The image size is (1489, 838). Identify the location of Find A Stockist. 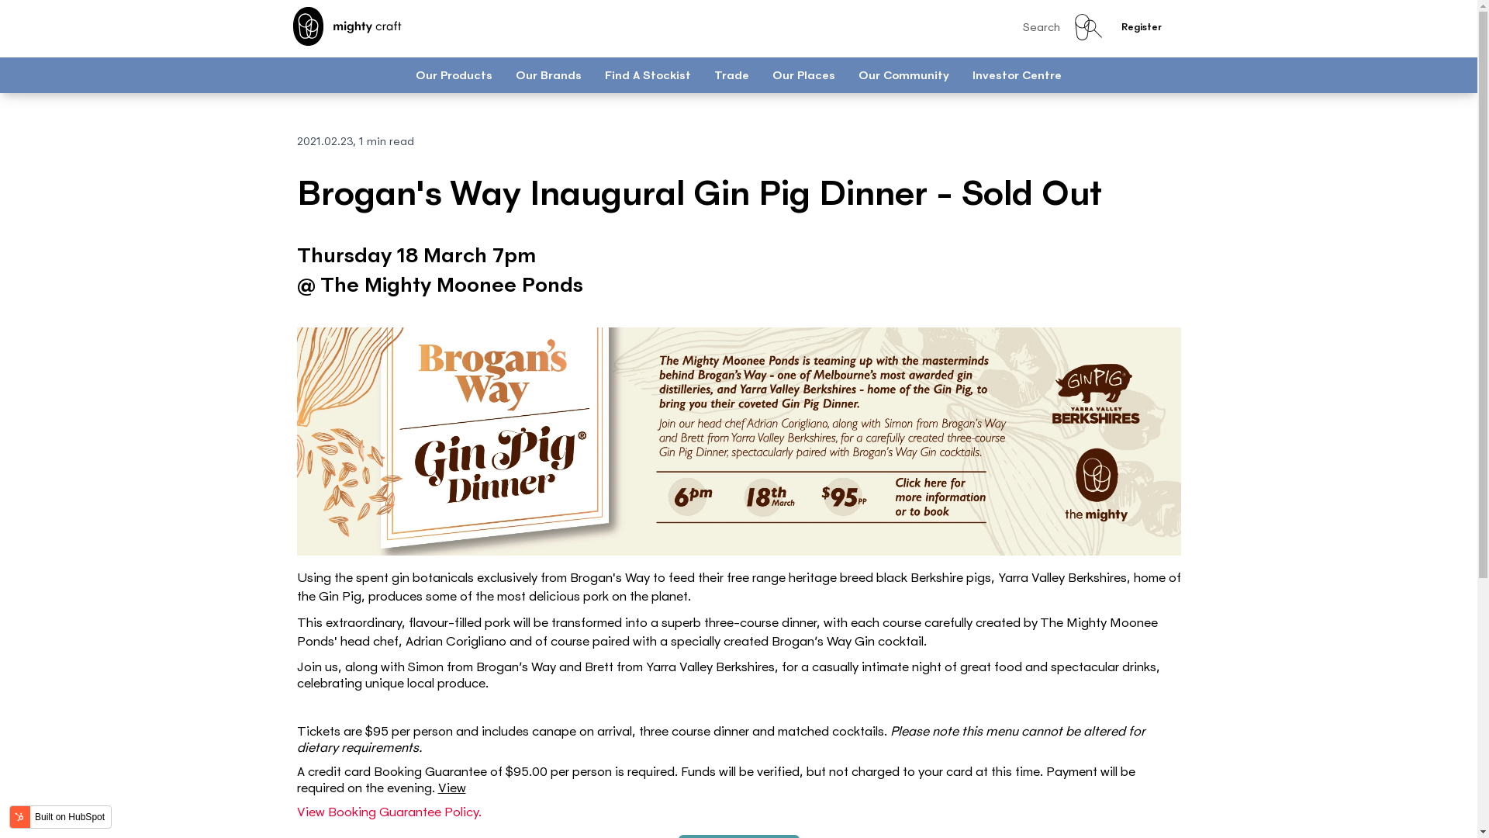
(648, 74).